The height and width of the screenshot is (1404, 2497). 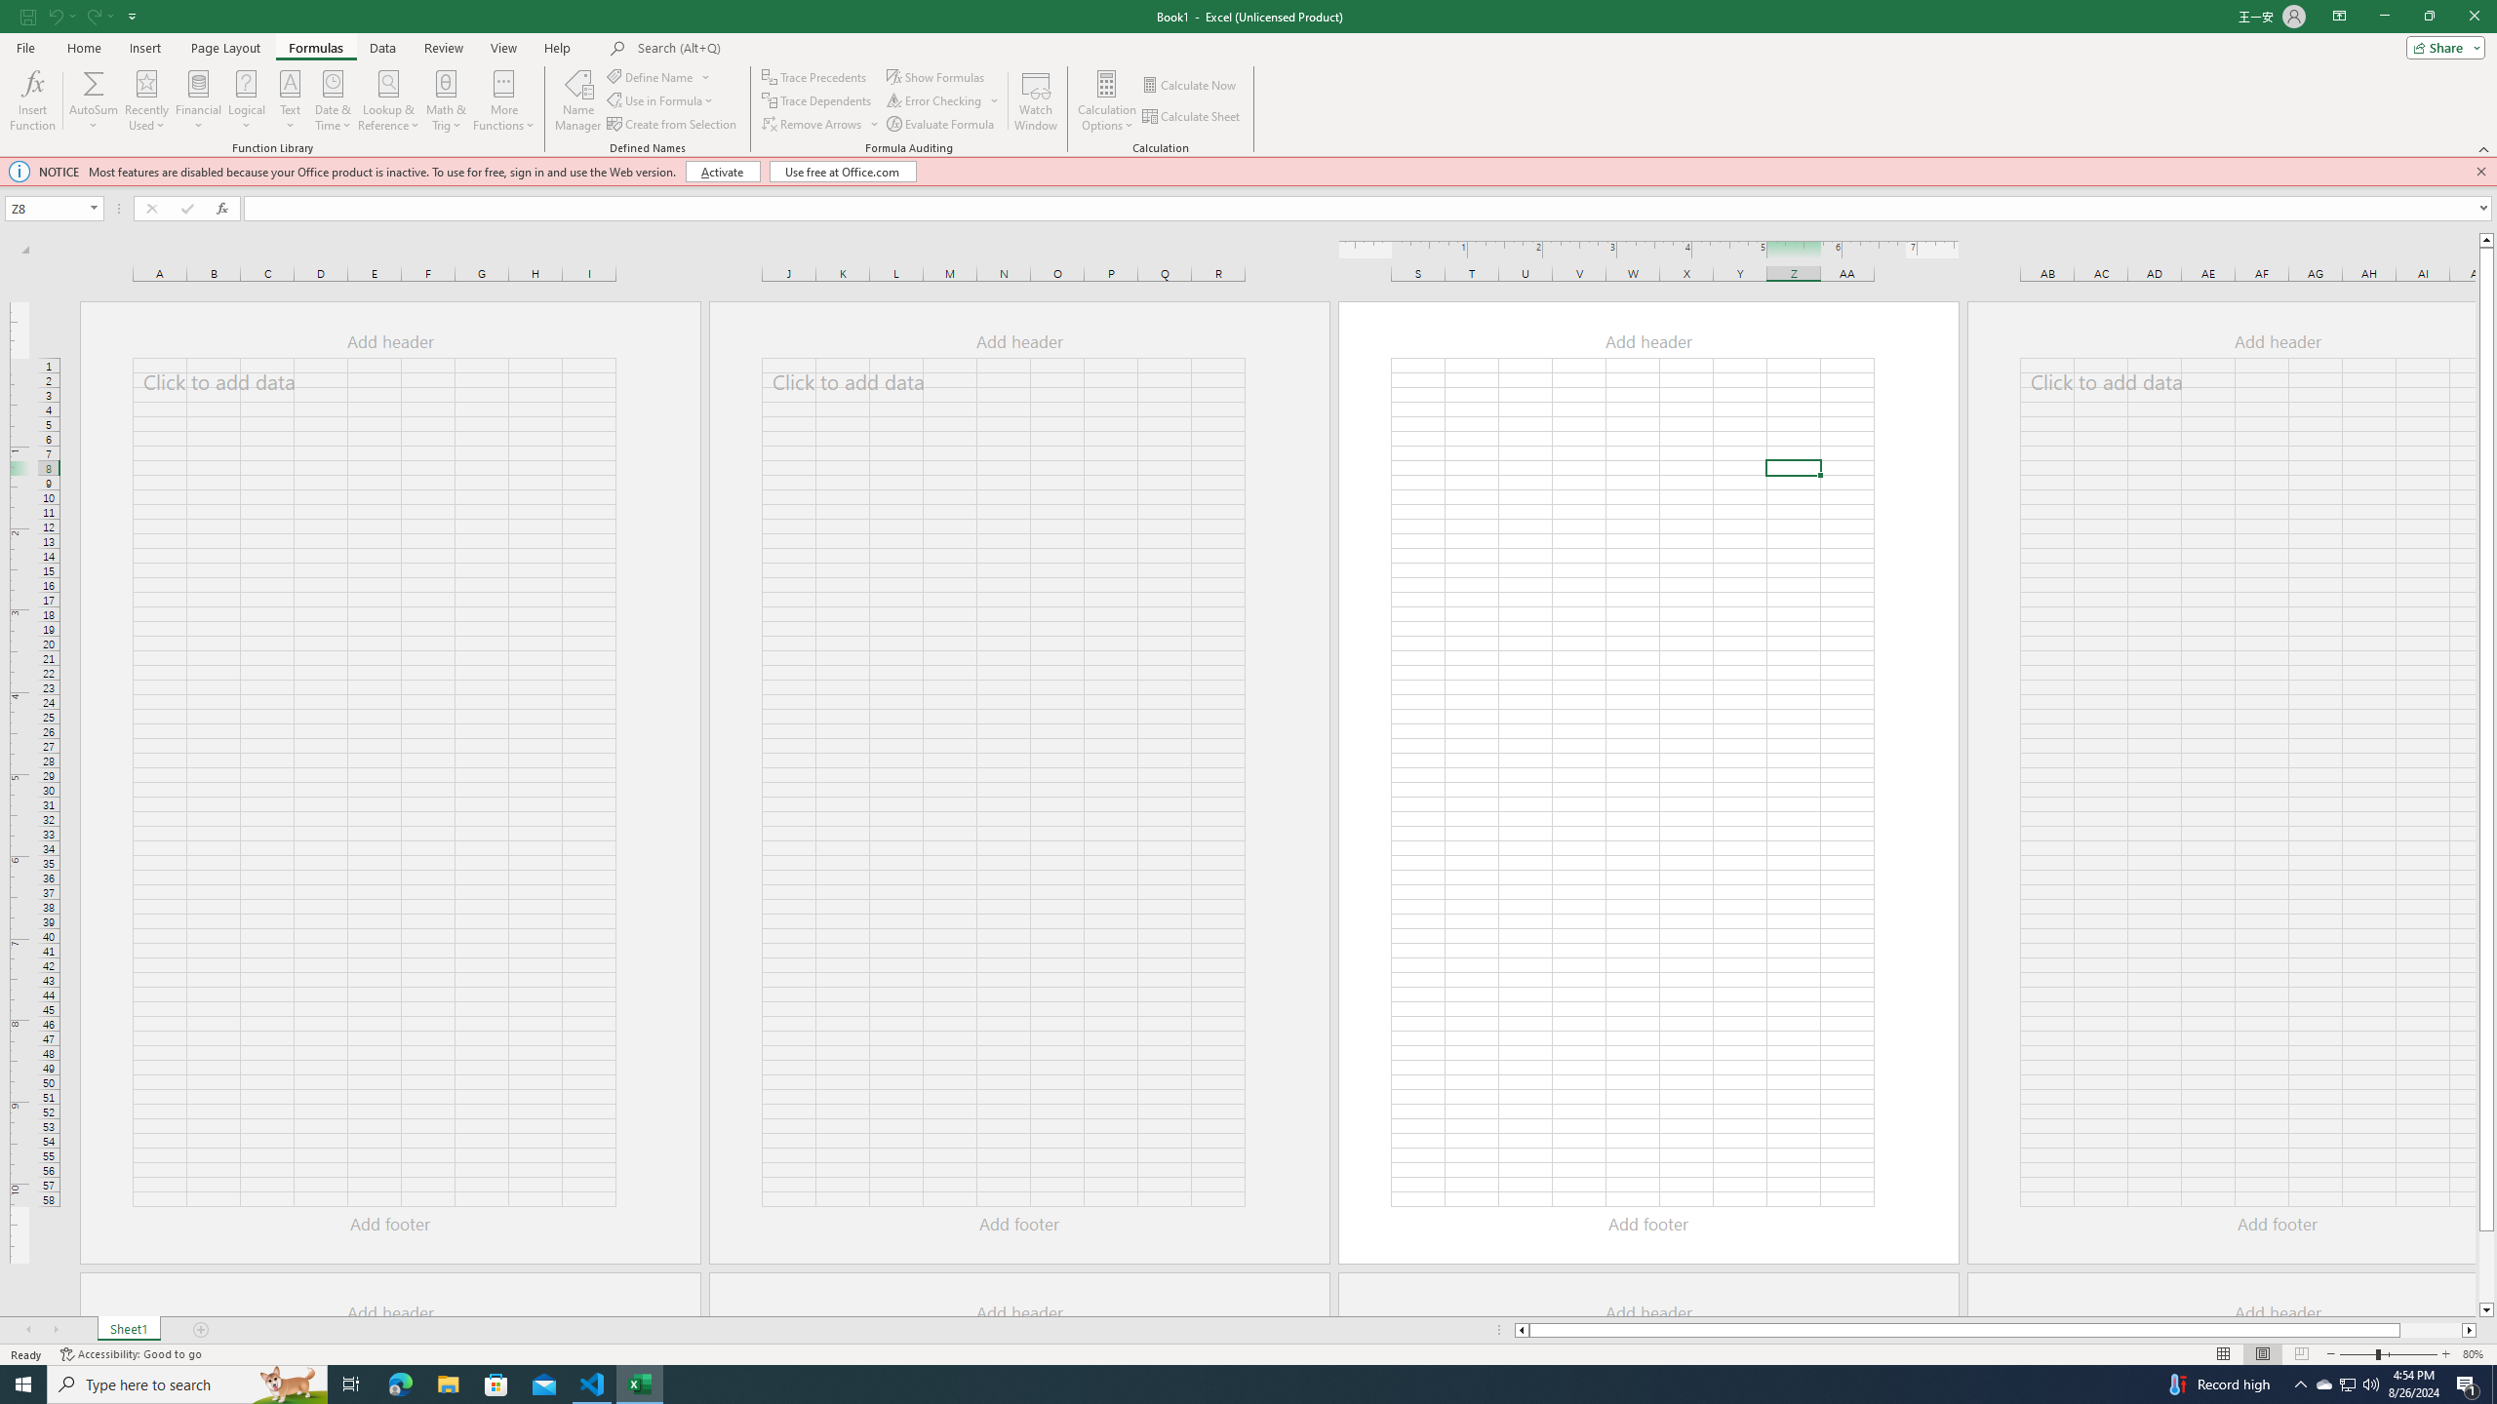 What do you see at coordinates (577, 100) in the screenshot?
I see `Name Manager` at bounding box center [577, 100].